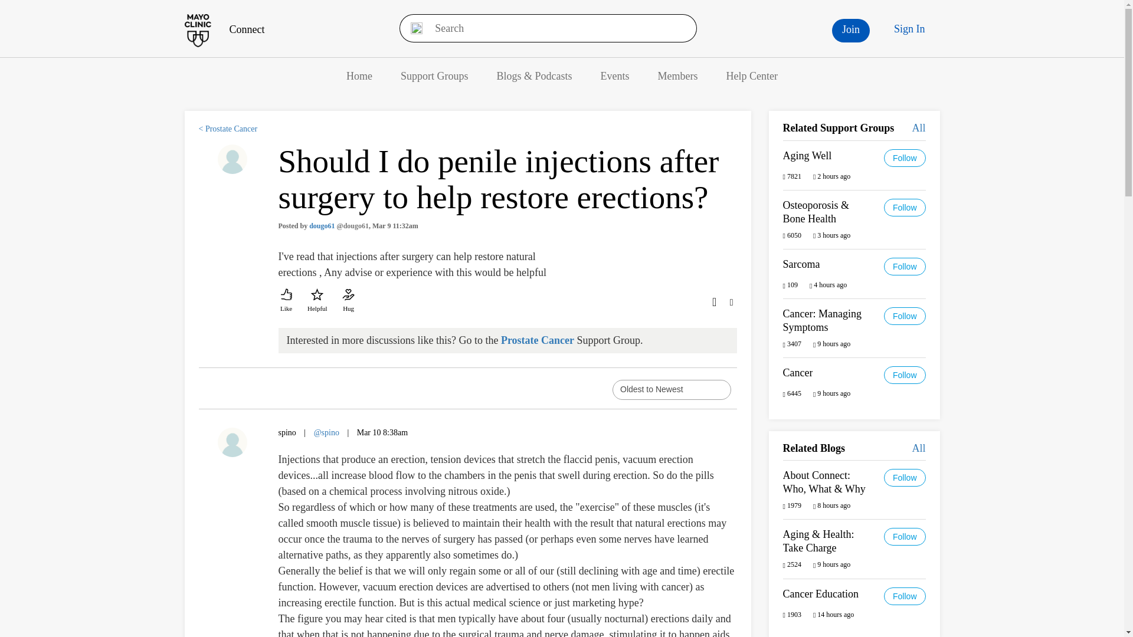 The height and width of the screenshot is (637, 1133). Describe the element at coordinates (287, 301) in the screenshot. I see `Like` at that location.